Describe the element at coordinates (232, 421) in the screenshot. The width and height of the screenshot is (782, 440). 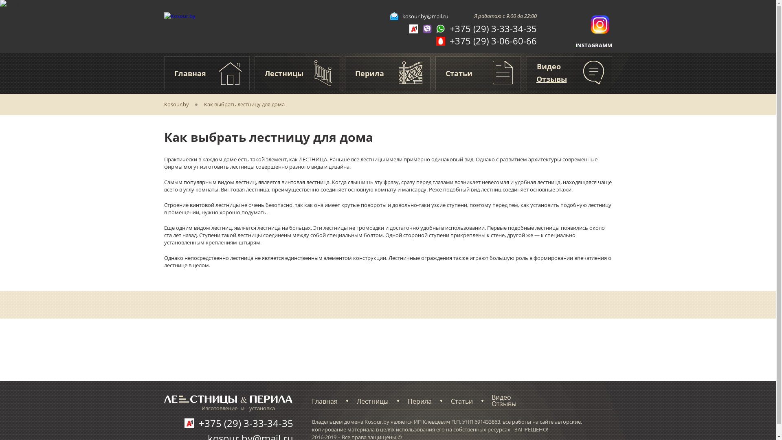
I see `+375 (29) 3-33-34-35` at that location.